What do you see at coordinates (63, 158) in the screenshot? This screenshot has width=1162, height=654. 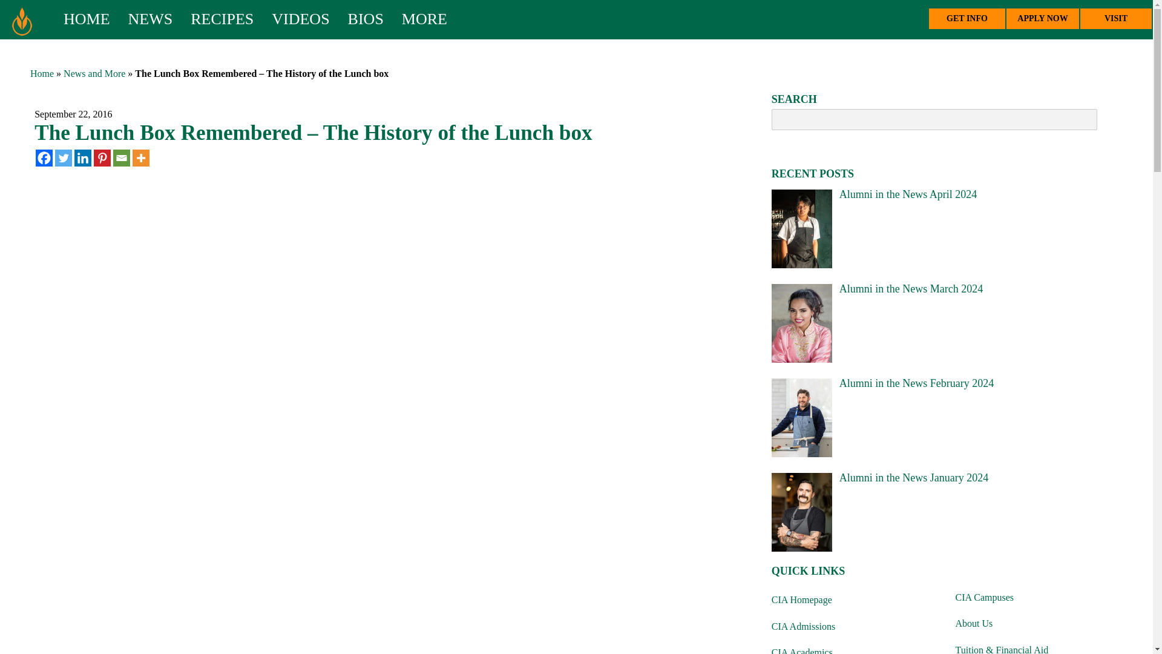 I see `Twitter` at bounding box center [63, 158].